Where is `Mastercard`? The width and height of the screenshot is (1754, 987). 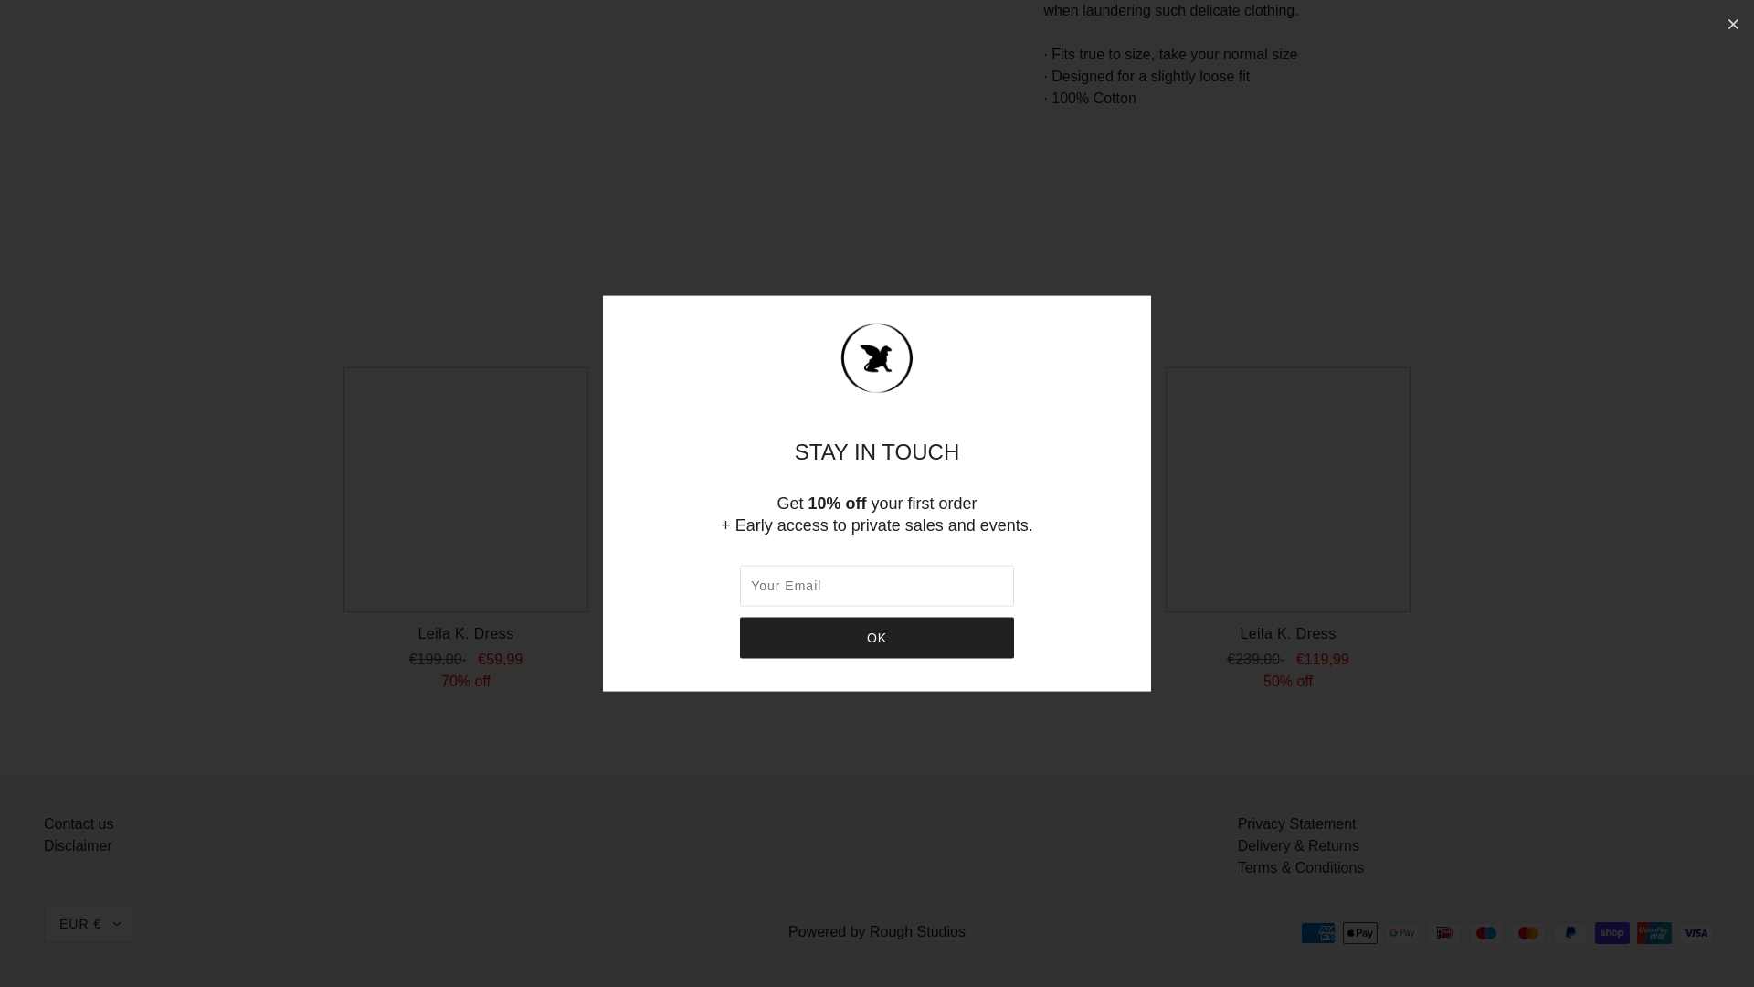
Mastercard is located at coordinates (1527, 932).